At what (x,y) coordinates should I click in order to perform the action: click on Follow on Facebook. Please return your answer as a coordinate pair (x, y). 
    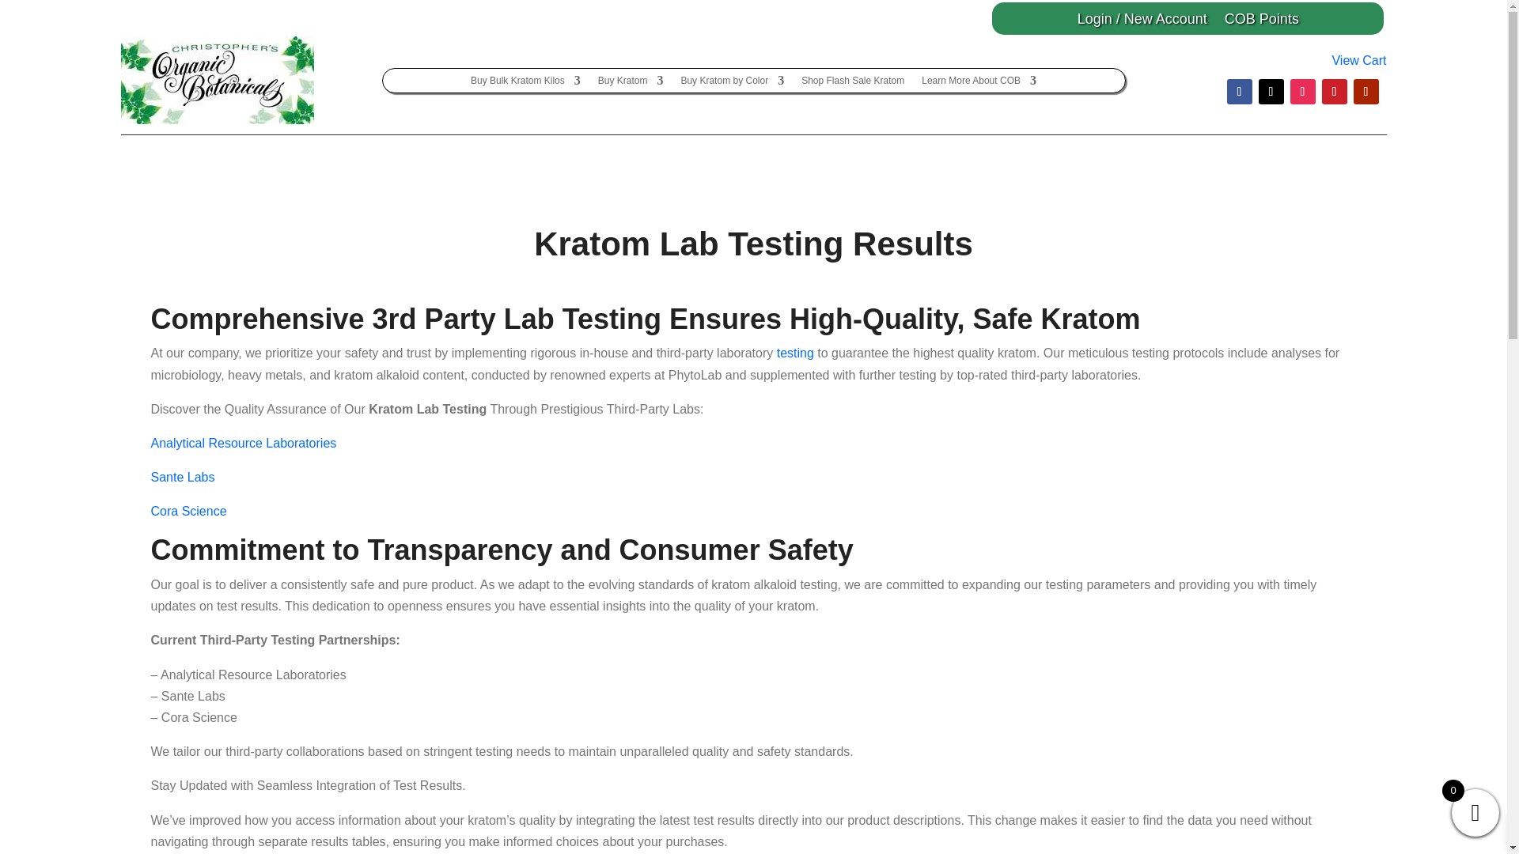
    Looking at the image, I should click on (1239, 92).